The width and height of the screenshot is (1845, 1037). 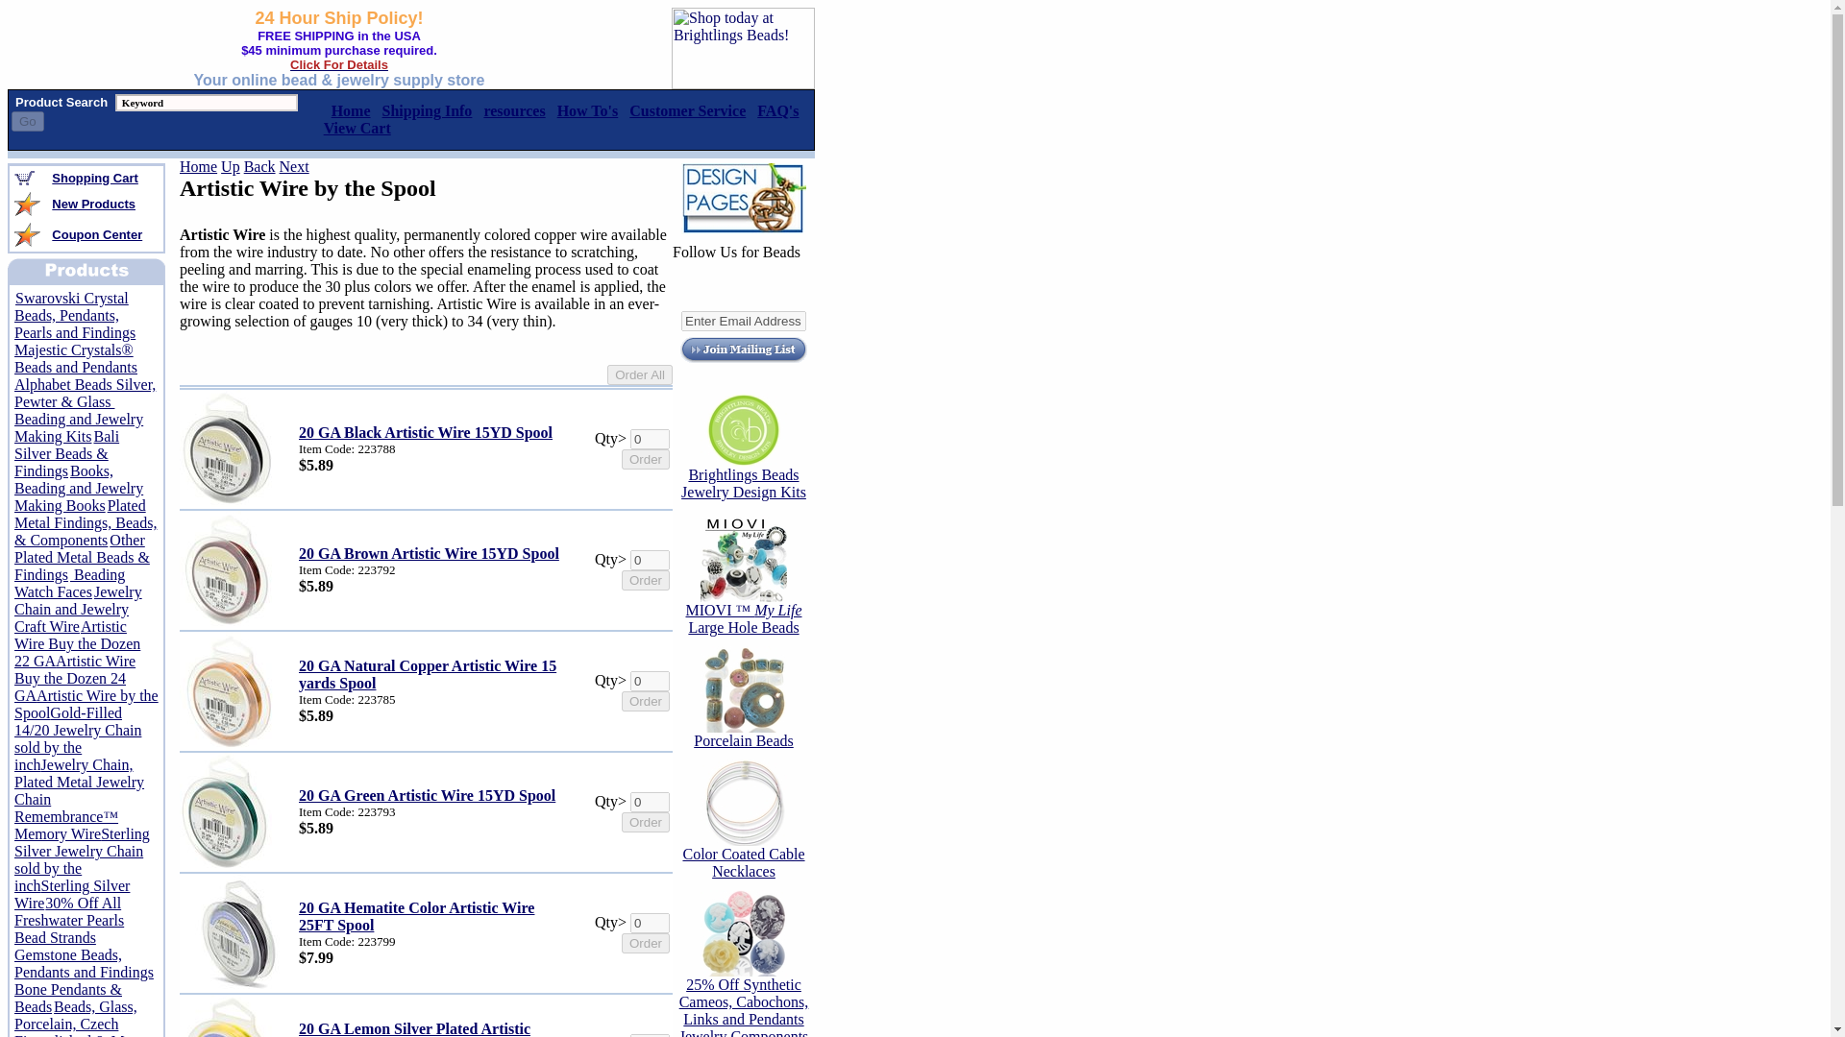 What do you see at coordinates (27, 121) in the screenshot?
I see `Go` at bounding box center [27, 121].